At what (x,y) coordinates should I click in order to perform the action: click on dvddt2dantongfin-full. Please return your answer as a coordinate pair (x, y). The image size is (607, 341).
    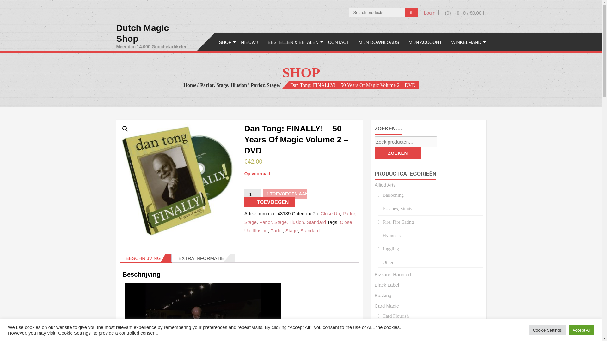
    Looking at the image, I should click on (177, 181).